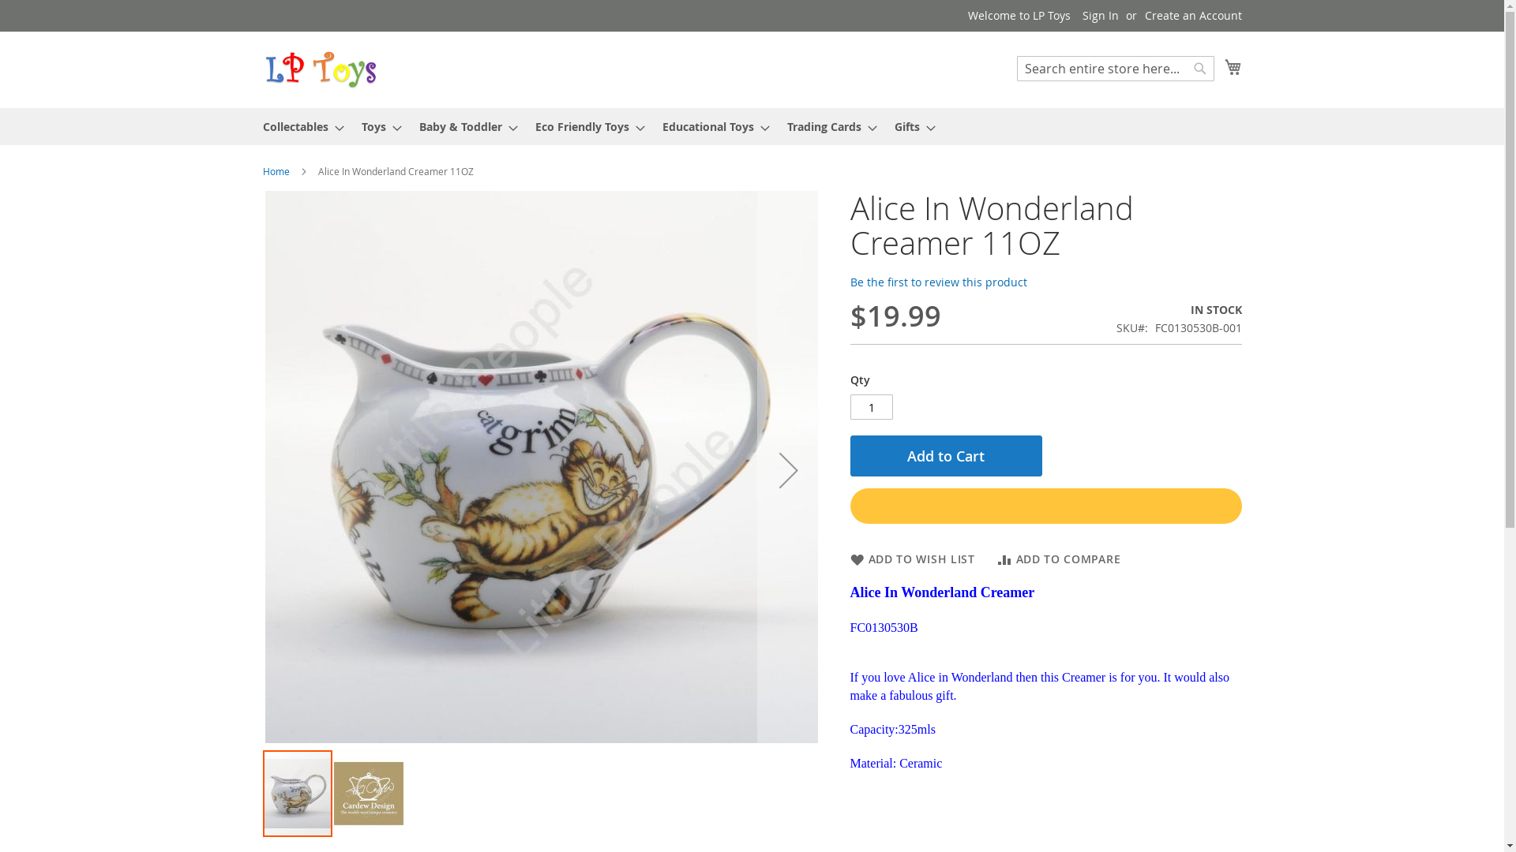  What do you see at coordinates (1100, 16) in the screenshot?
I see `Sign In` at bounding box center [1100, 16].